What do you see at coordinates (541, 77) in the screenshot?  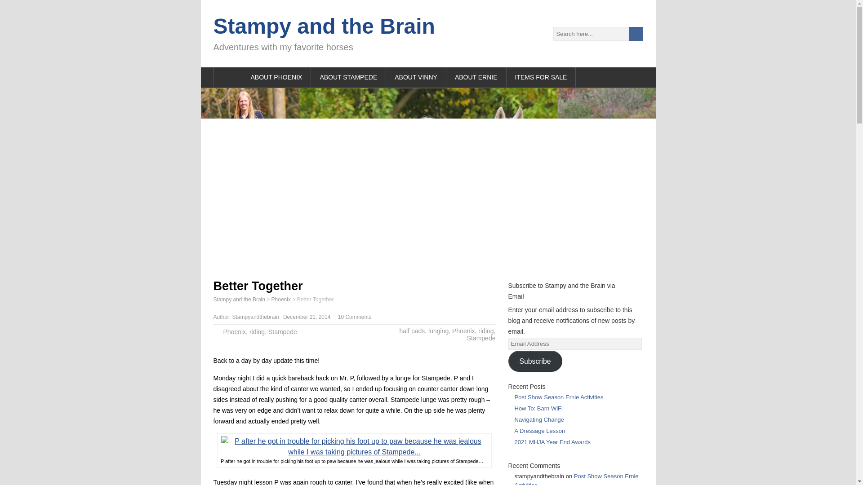 I see `ITEMS FOR SALE` at bounding box center [541, 77].